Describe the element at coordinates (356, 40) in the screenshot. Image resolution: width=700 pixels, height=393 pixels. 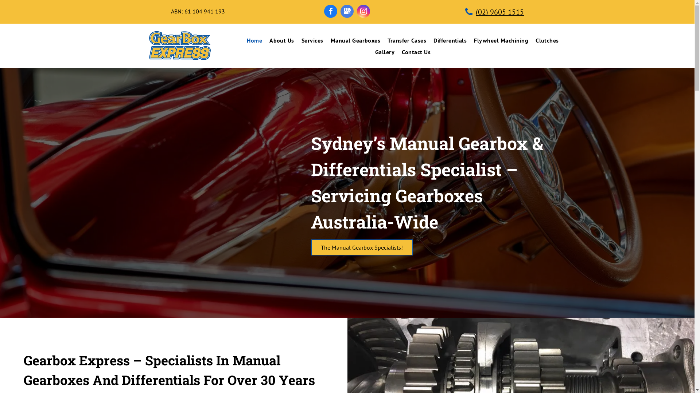
I see `Manual Gearboxes` at that location.